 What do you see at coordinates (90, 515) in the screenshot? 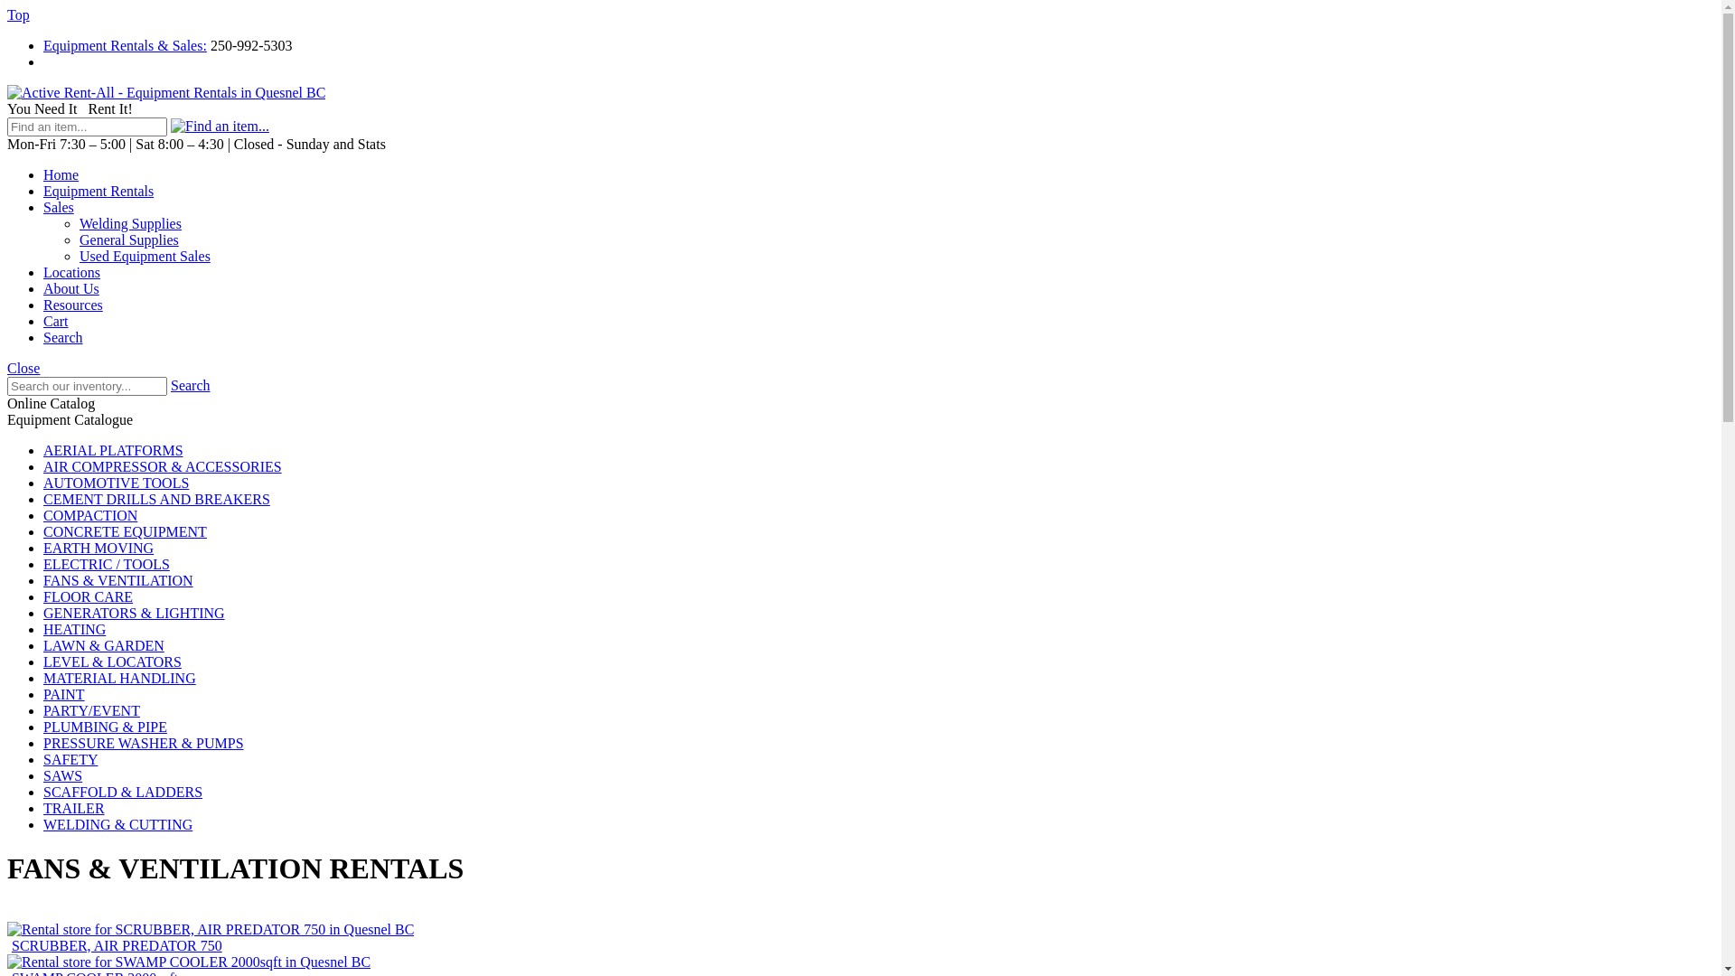
I see `COMPACTION` at bounding box center [90, 515].